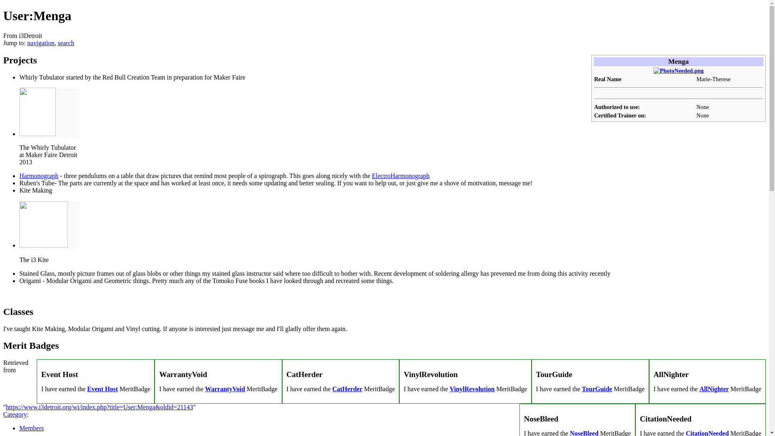 This screenshot has width=775, height=436. I want to click on navigation, so click(41, 43).